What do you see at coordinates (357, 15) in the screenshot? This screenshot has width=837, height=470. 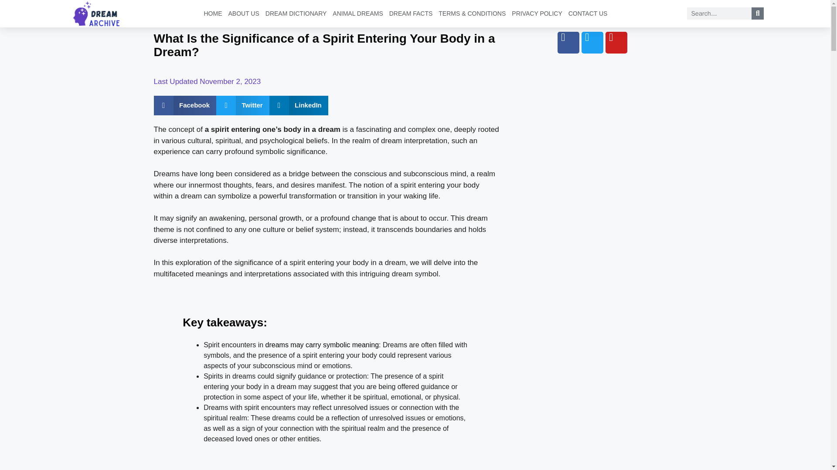 I see `ANIMAL DREAMS` at bounding box center [357, 15].